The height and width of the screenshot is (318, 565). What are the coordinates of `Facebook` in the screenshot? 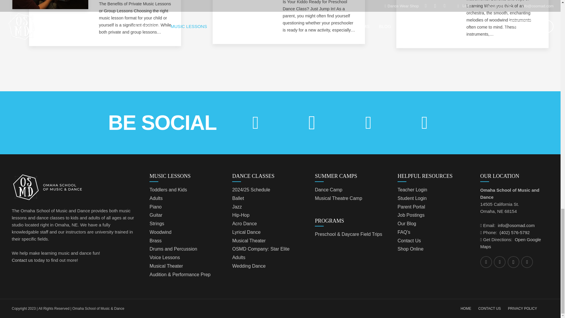 It's located at (255, 123).